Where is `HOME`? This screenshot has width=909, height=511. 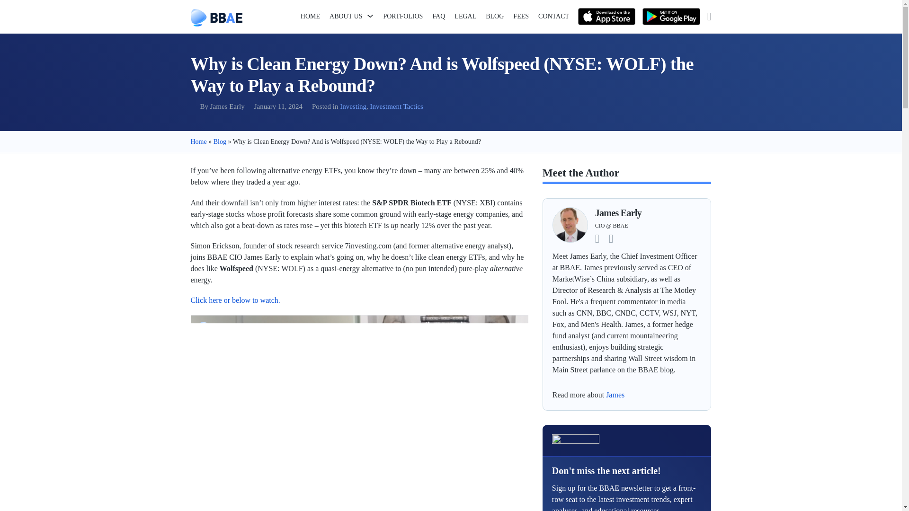
HOME is located at coordinates (310, 17).